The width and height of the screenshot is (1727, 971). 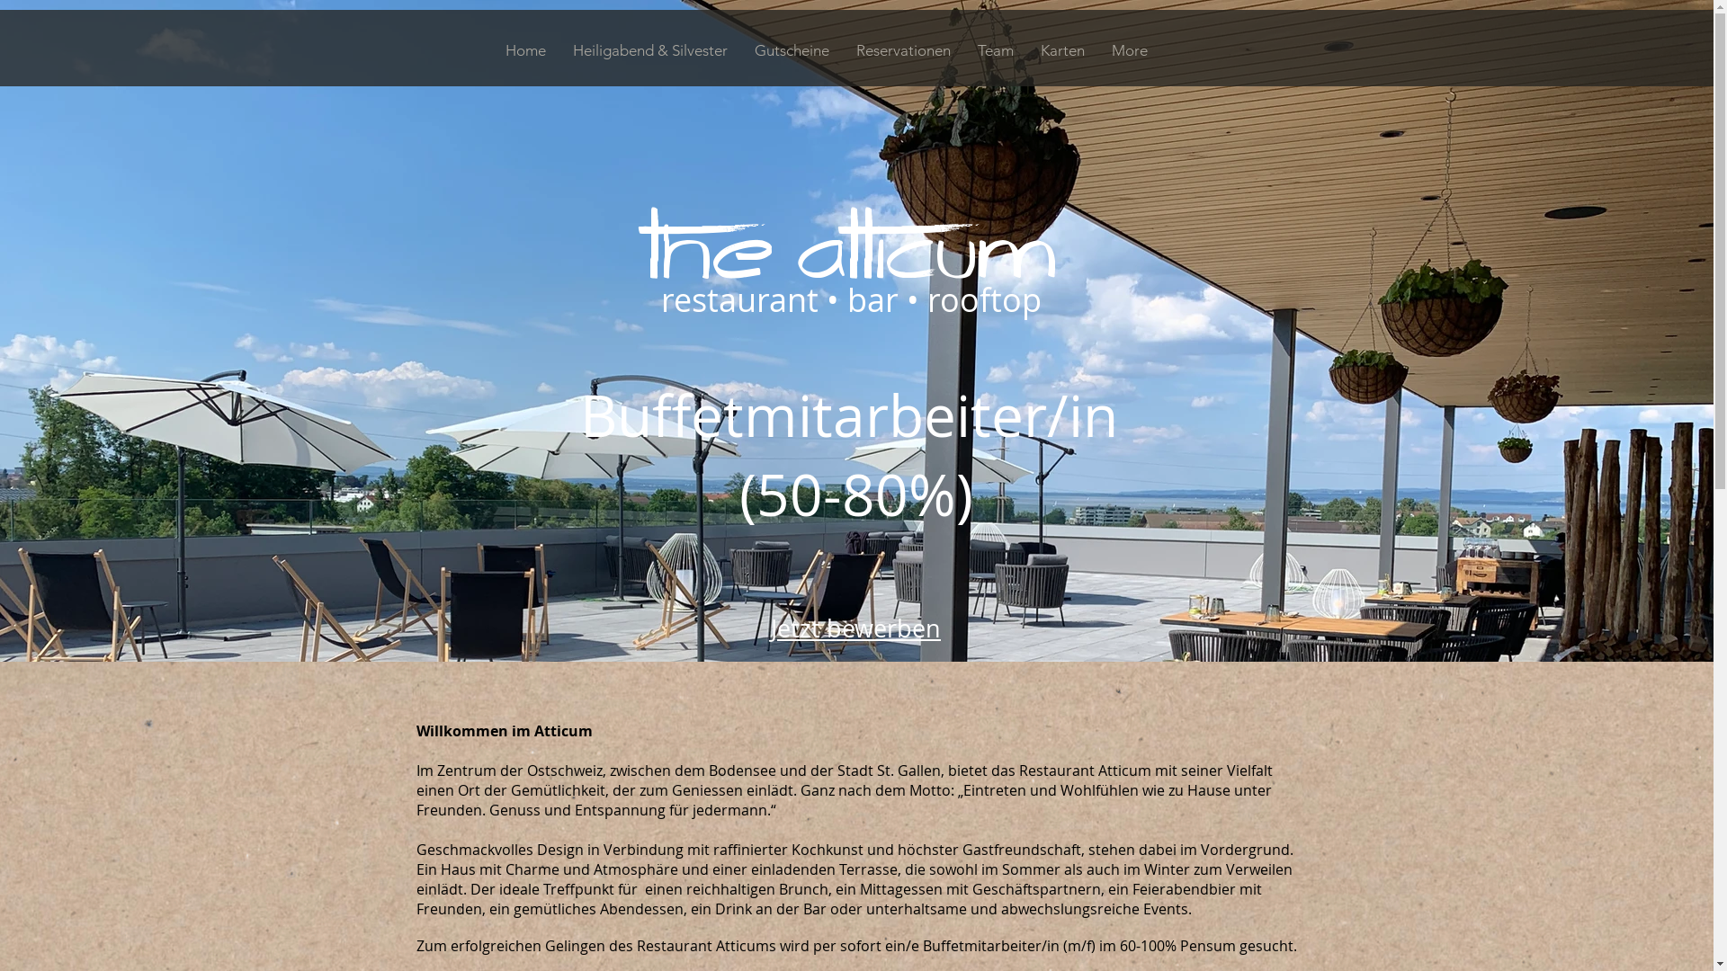 I want to click on Gutscheine, so click(x=792, y=50).